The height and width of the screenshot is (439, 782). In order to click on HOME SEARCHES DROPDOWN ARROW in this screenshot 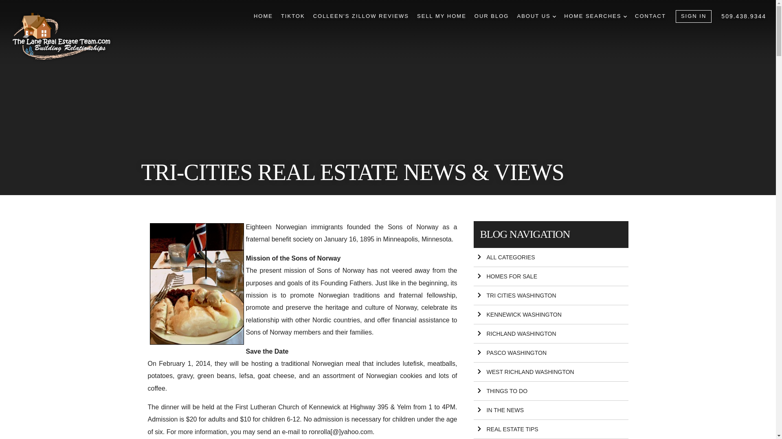, I will do `click(595, 16)`.